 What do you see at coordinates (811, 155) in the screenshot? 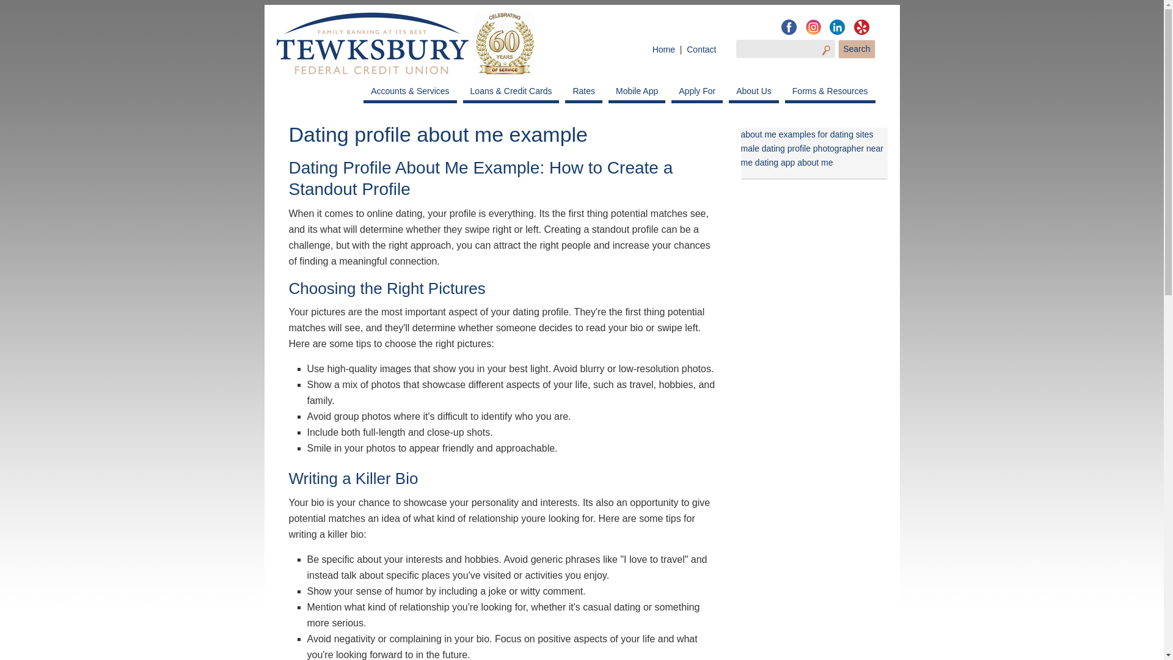
I see `dating profile photographer near me` at bounding box center [811, 155].